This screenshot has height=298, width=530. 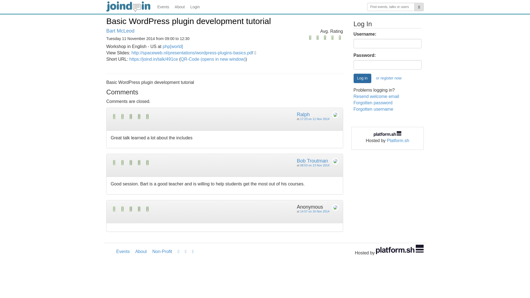 I want to click on 14:57 on 16 Nov 2014, so click(x=314, y=211).